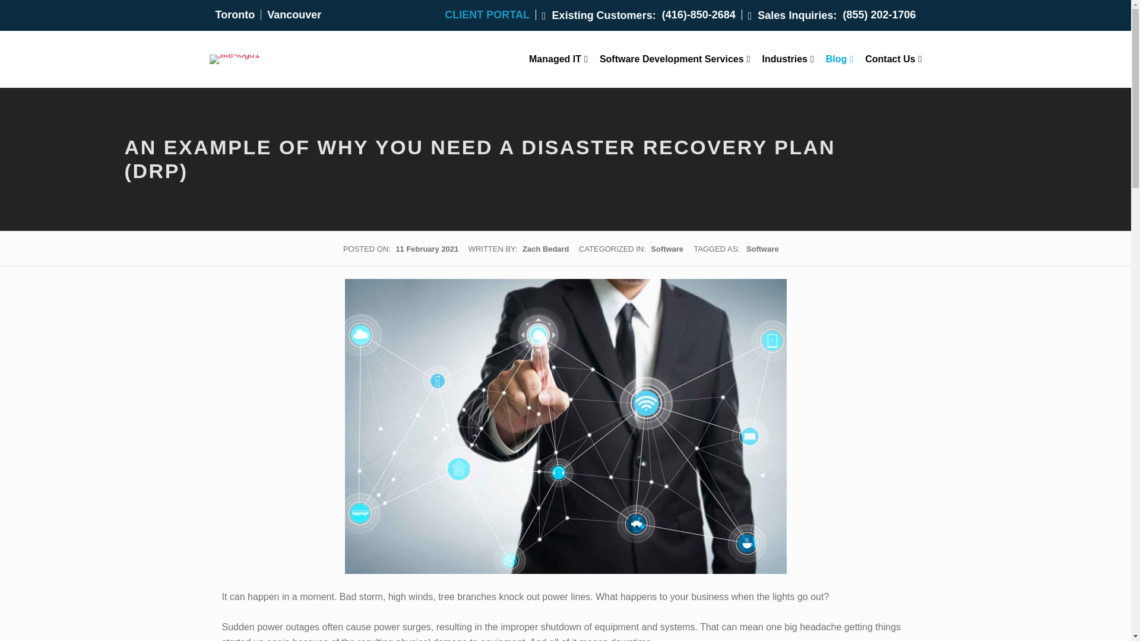 The image size is (1140, 641). What do you see at coordinates (490, 14) in the screenshot?
I see `CLIENT PORTAL` at bounding box center [490, 14].